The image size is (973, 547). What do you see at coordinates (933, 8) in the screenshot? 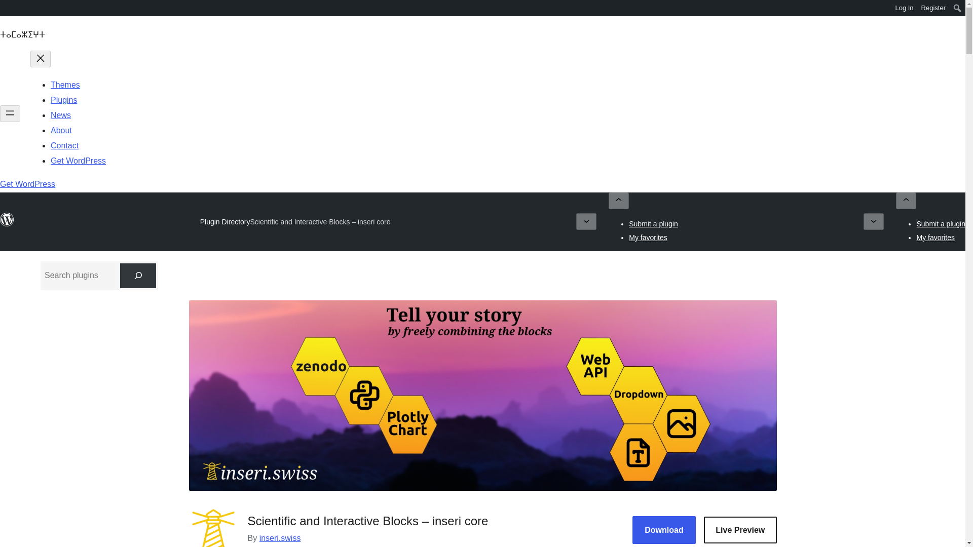
I see `Register` at bounding box center [933, 8].